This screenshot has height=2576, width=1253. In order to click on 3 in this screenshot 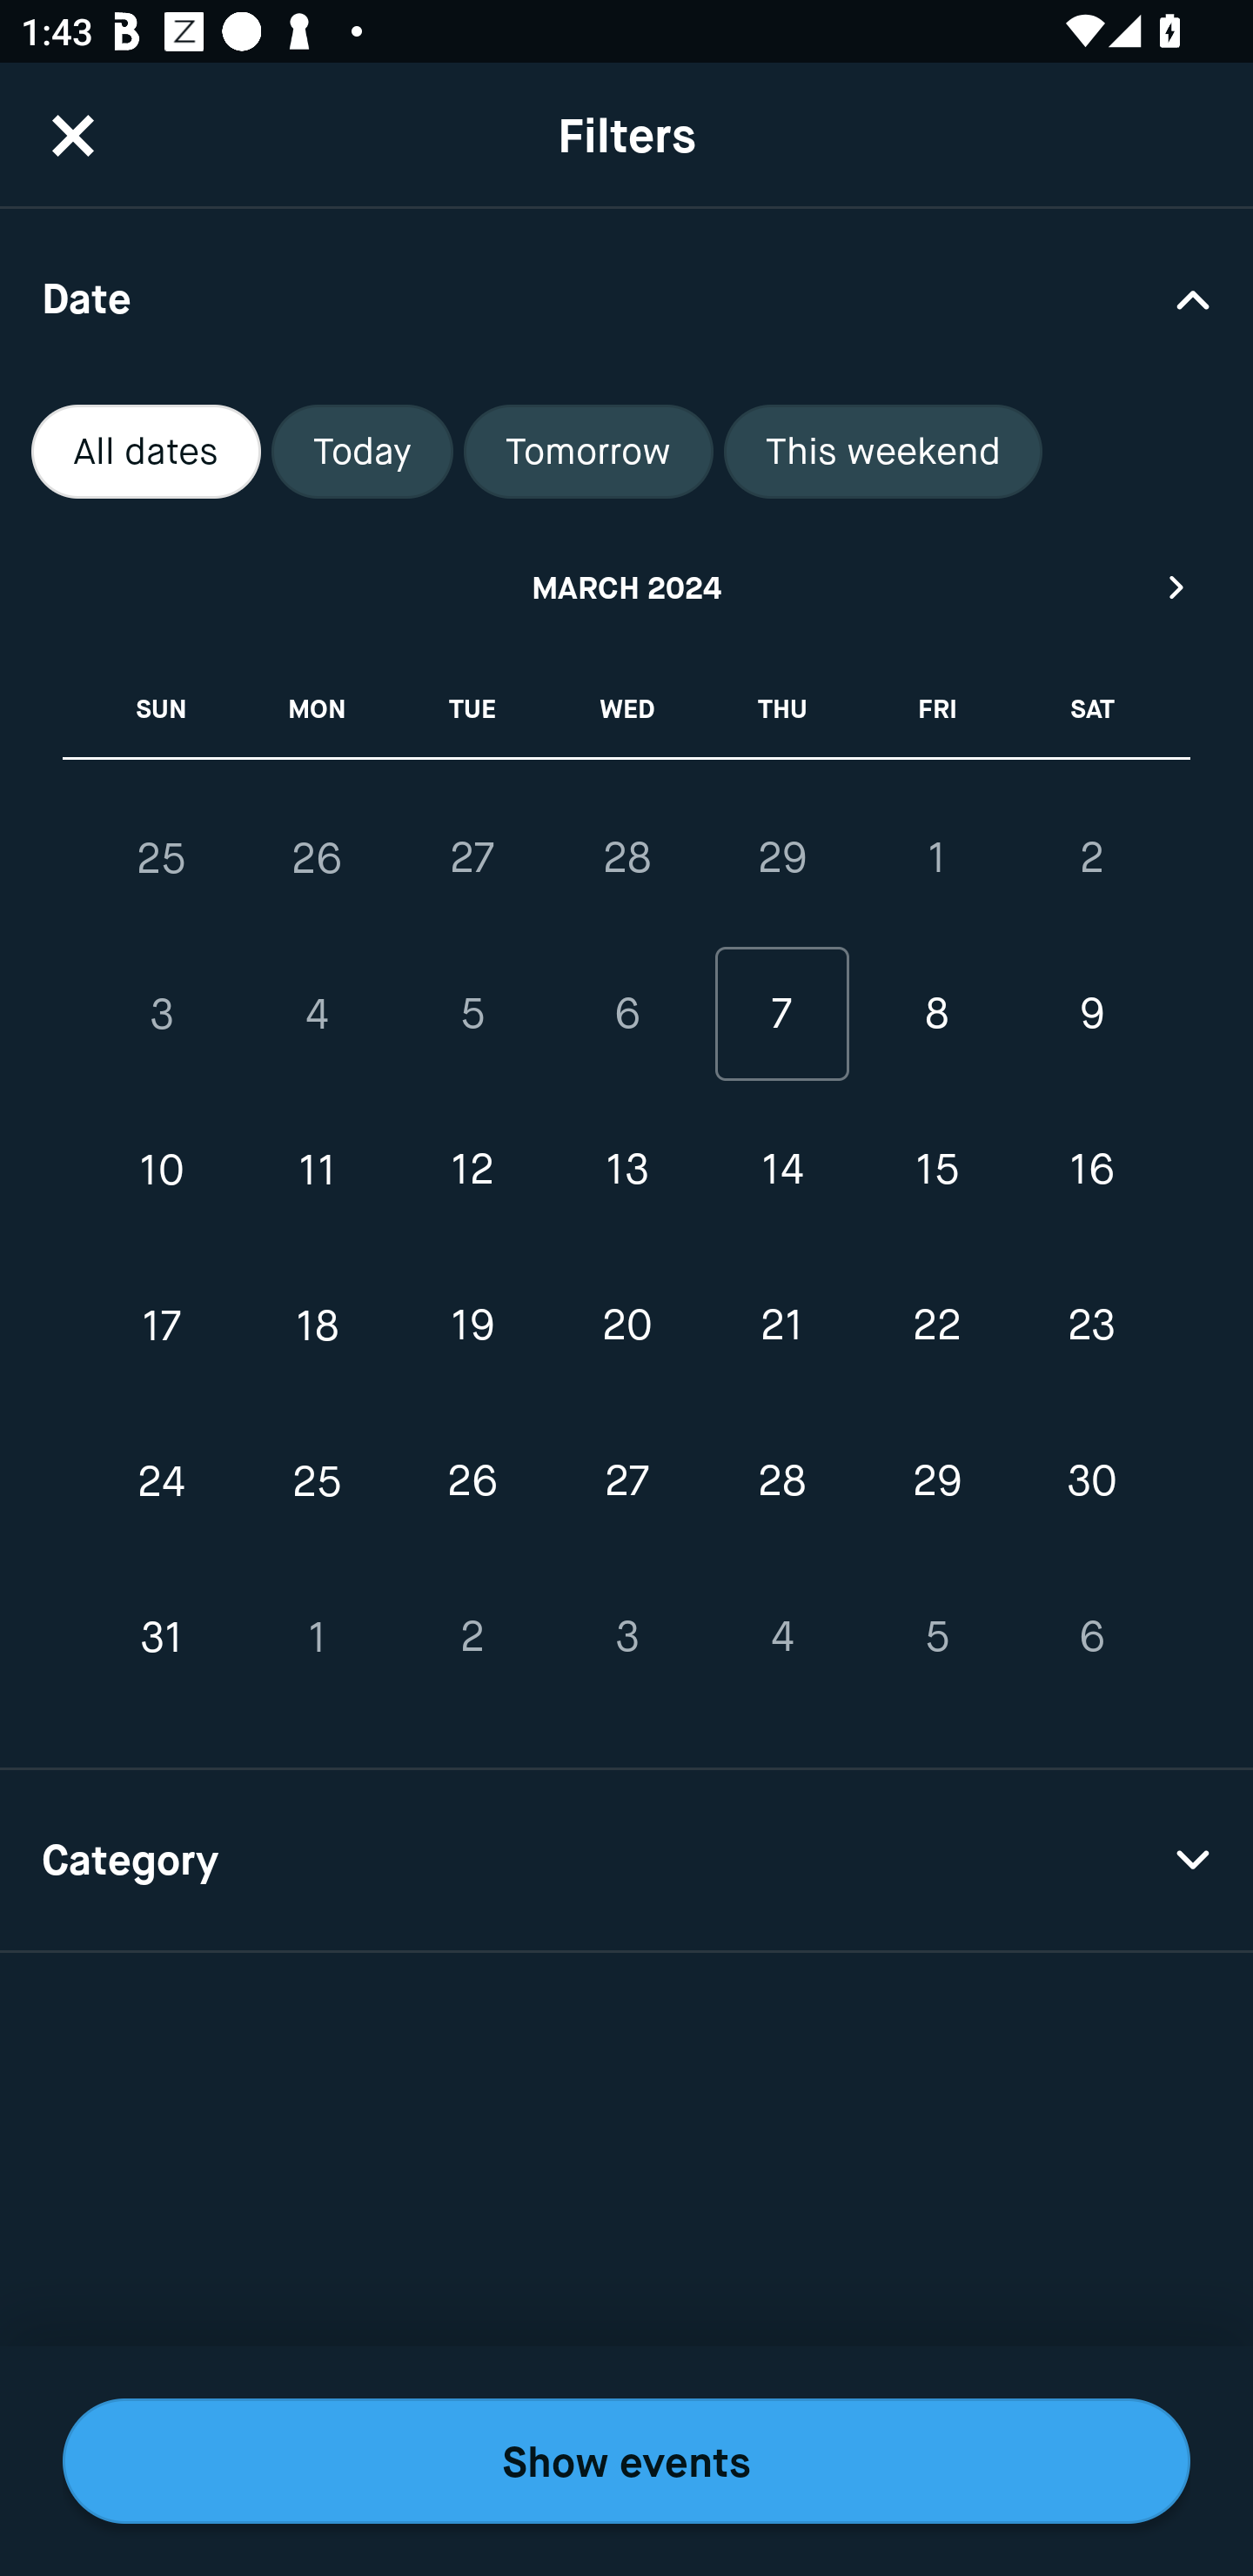, I will do `click(162, 1015)`.